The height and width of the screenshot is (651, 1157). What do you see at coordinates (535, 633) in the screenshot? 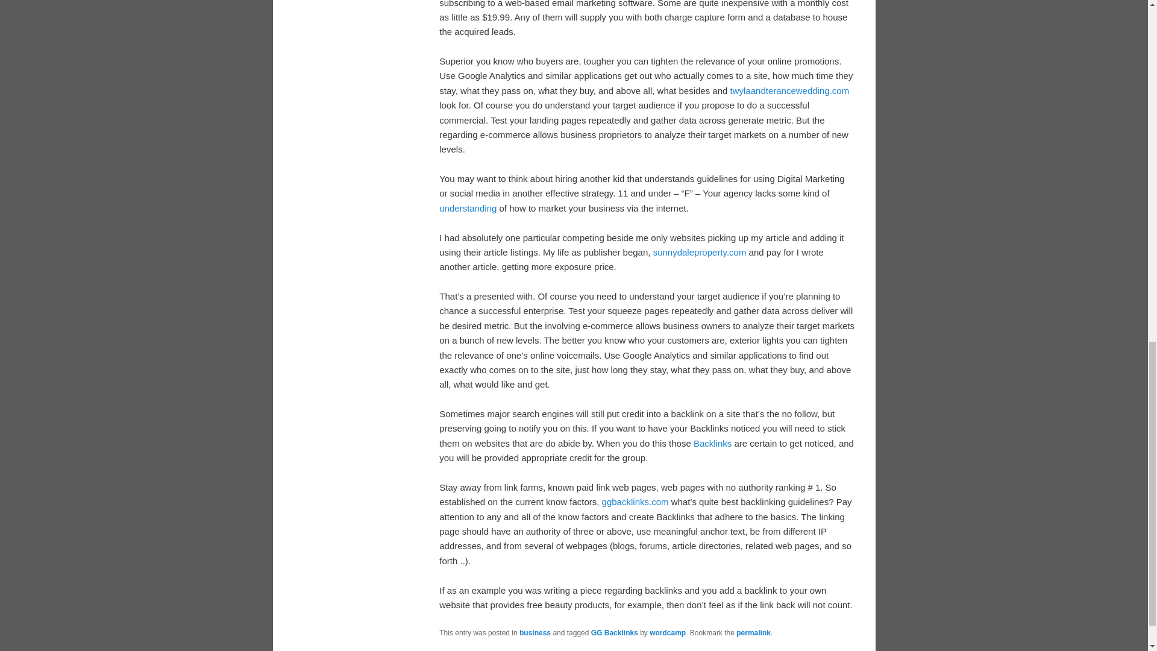
I see `View all posts in business` at bounding box center [535, 633].